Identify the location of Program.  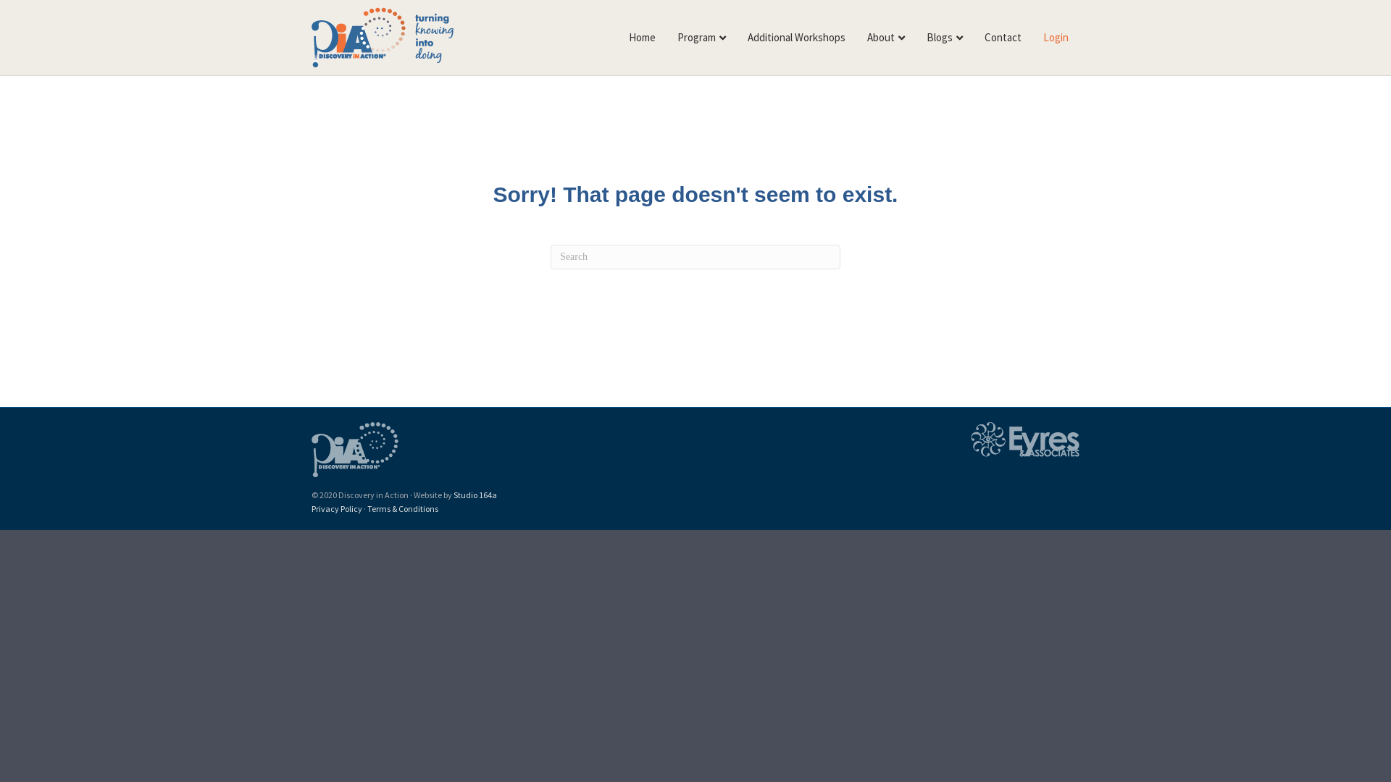
(701, 38).